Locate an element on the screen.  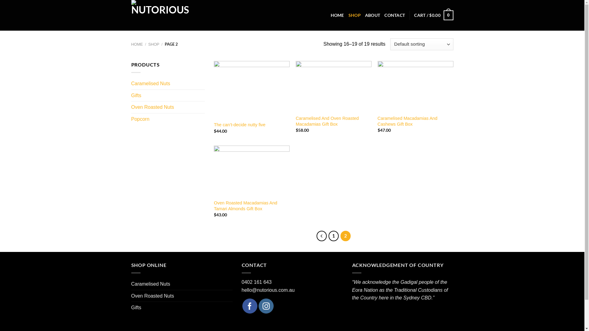
Gifts is located at coordinates (168, 96).